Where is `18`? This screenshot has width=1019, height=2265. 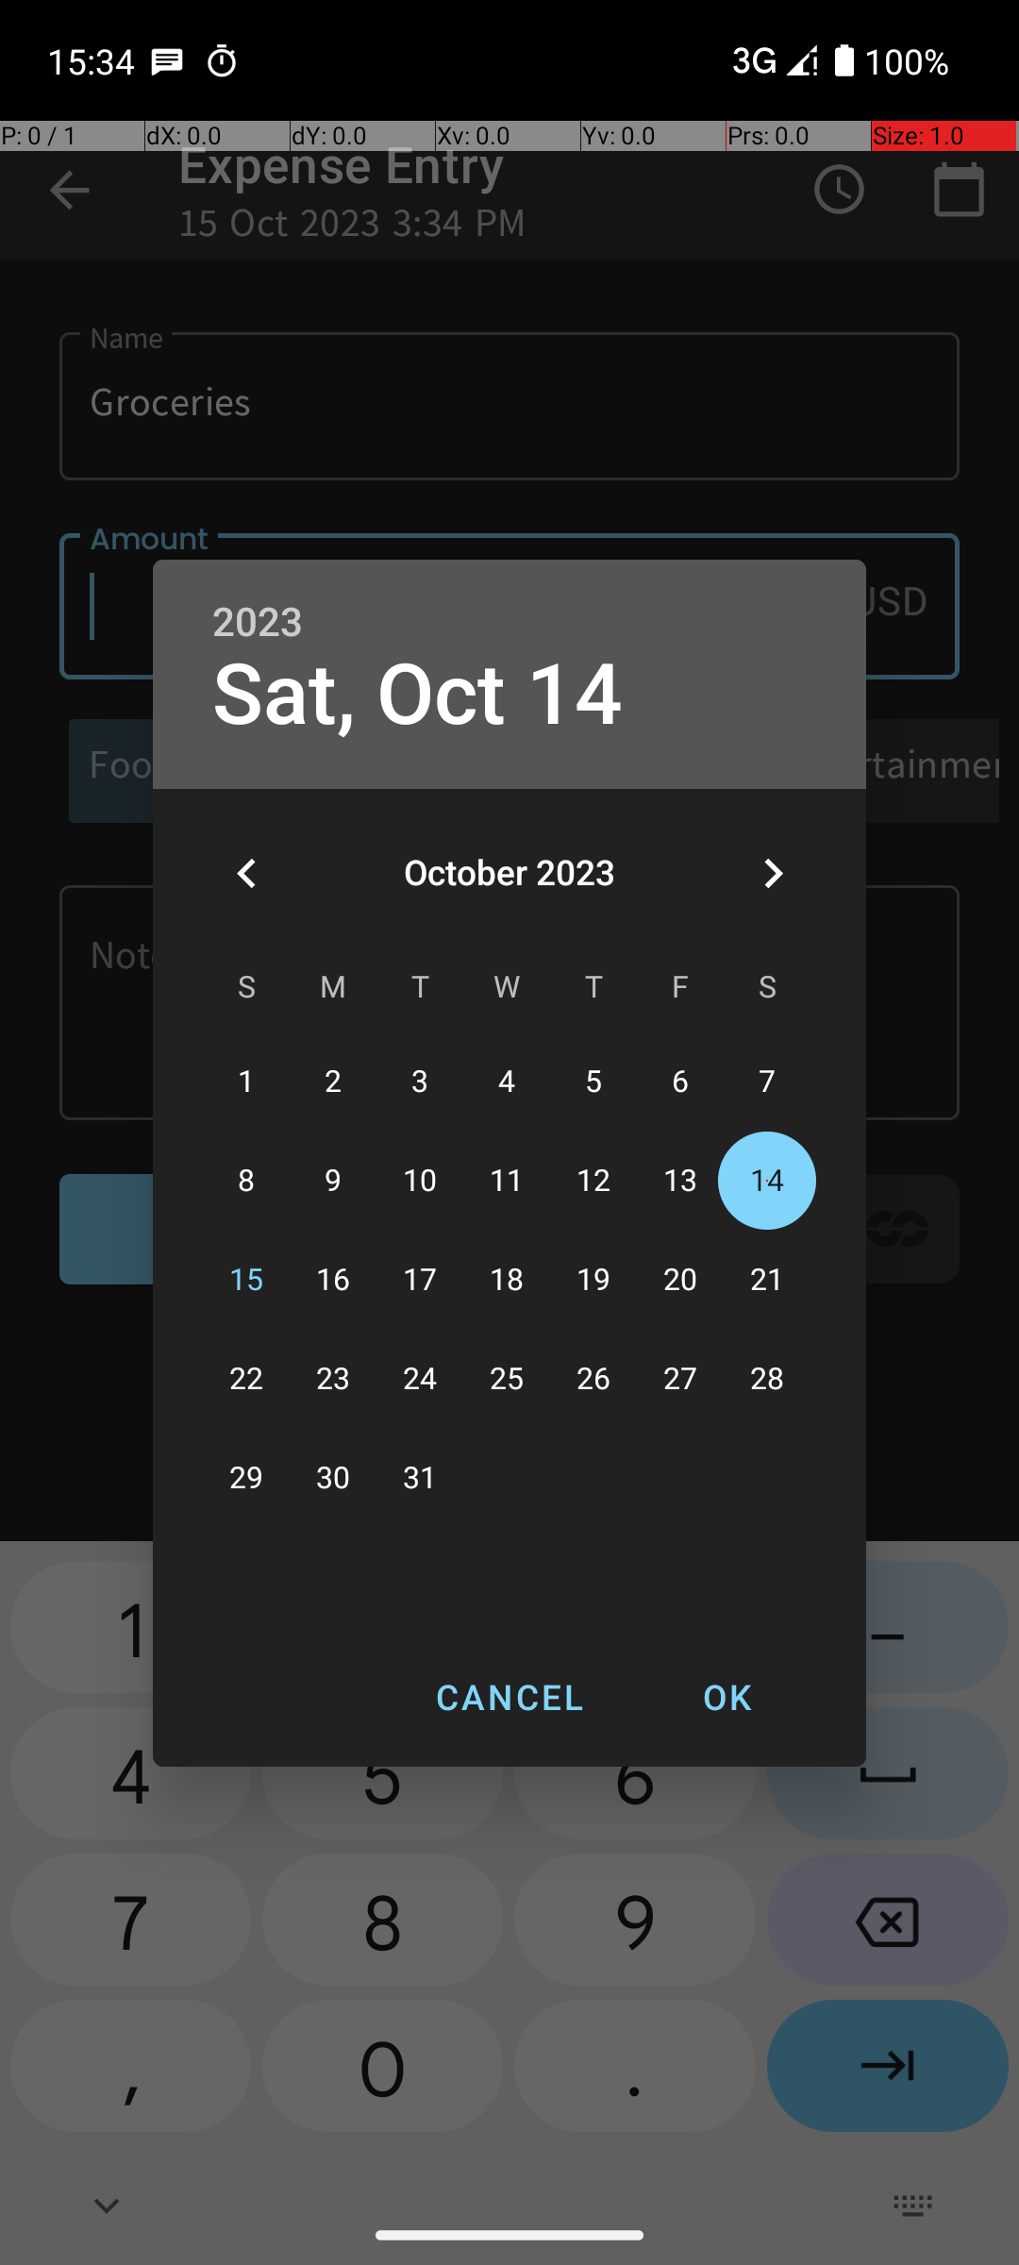 18 is located at coordinates (507, 1280).